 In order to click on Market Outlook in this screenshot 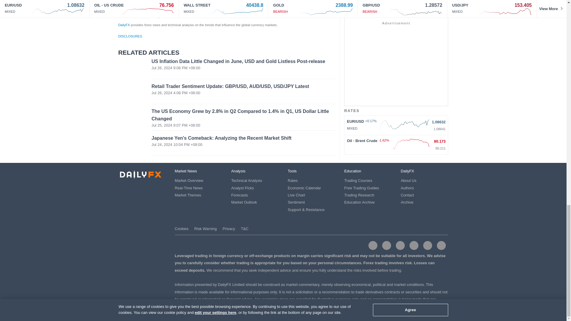, I will do `click(244, 202)`.